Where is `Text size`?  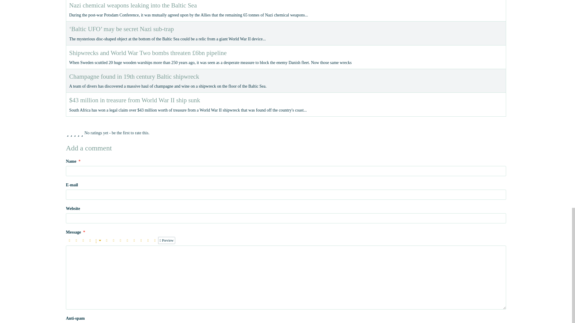
Text size is located at coordinates (90, 240).